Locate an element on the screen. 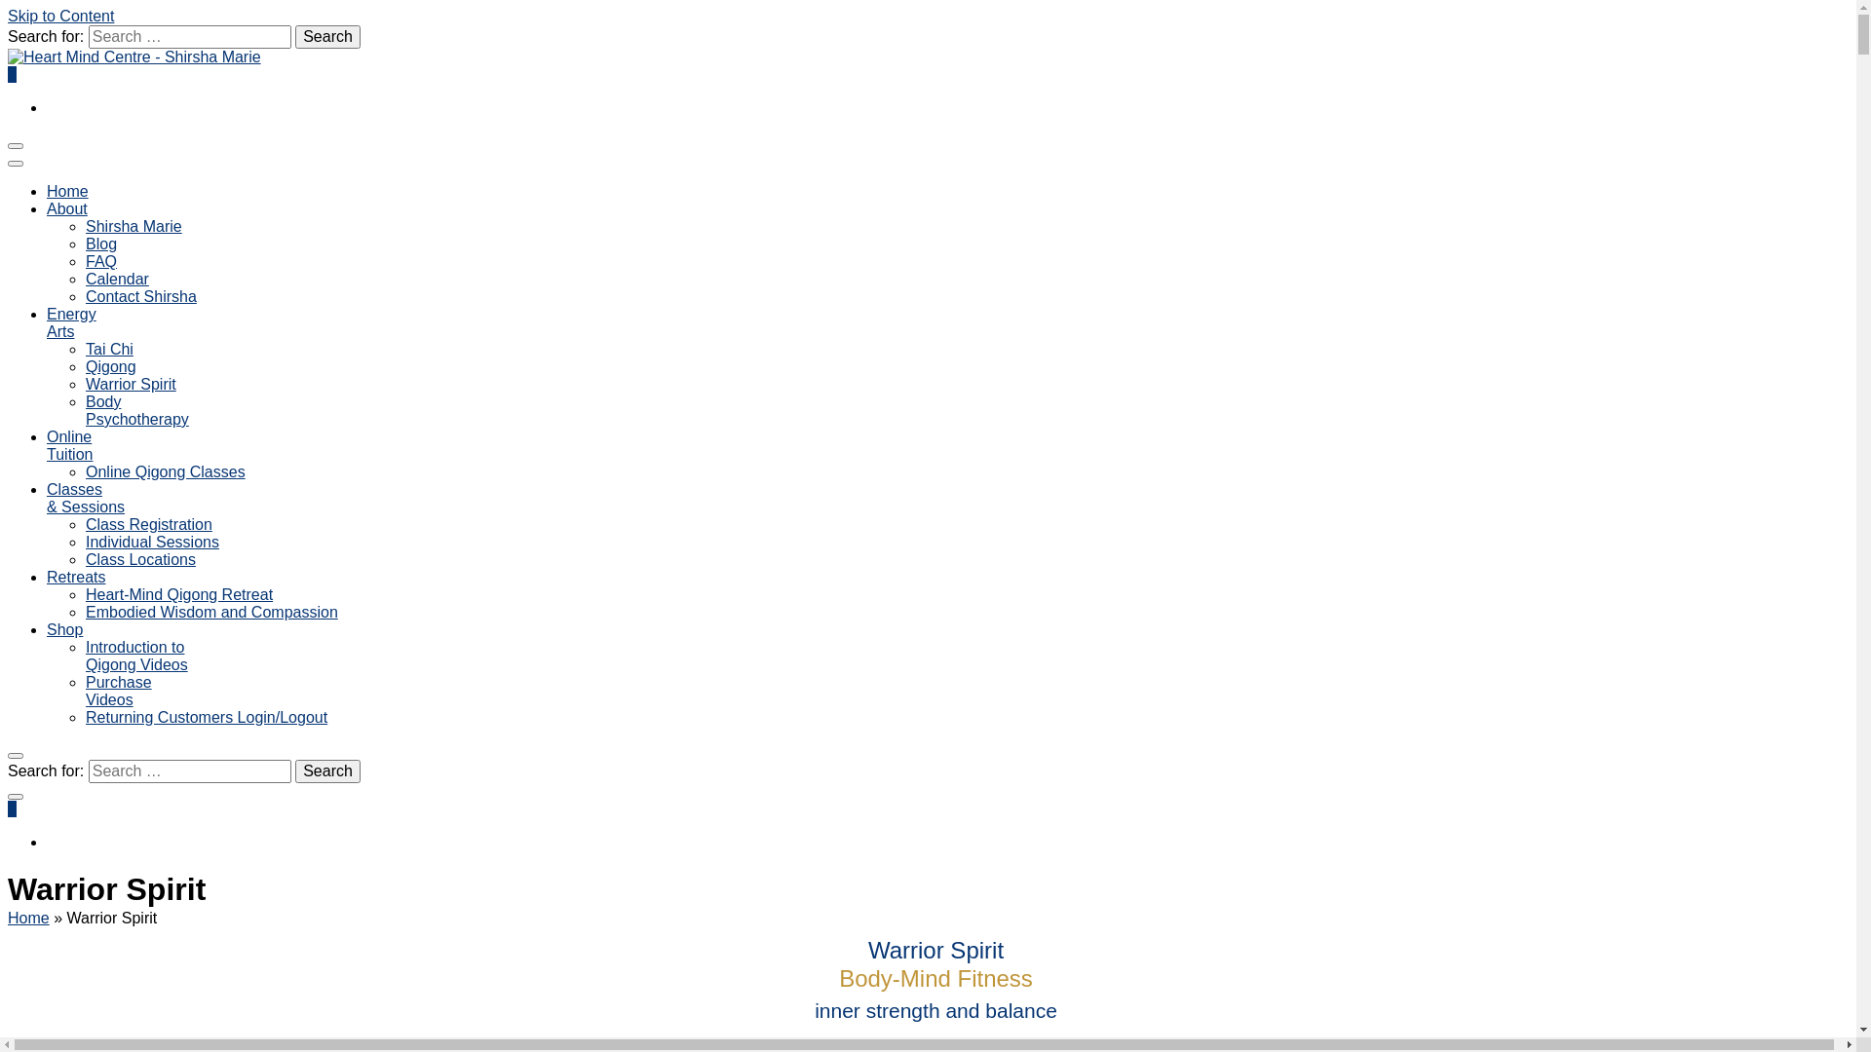 The height and width of the screenshot is (1052, 1871). Returning Customers Login/Logout is located at coordinates (207, 717).